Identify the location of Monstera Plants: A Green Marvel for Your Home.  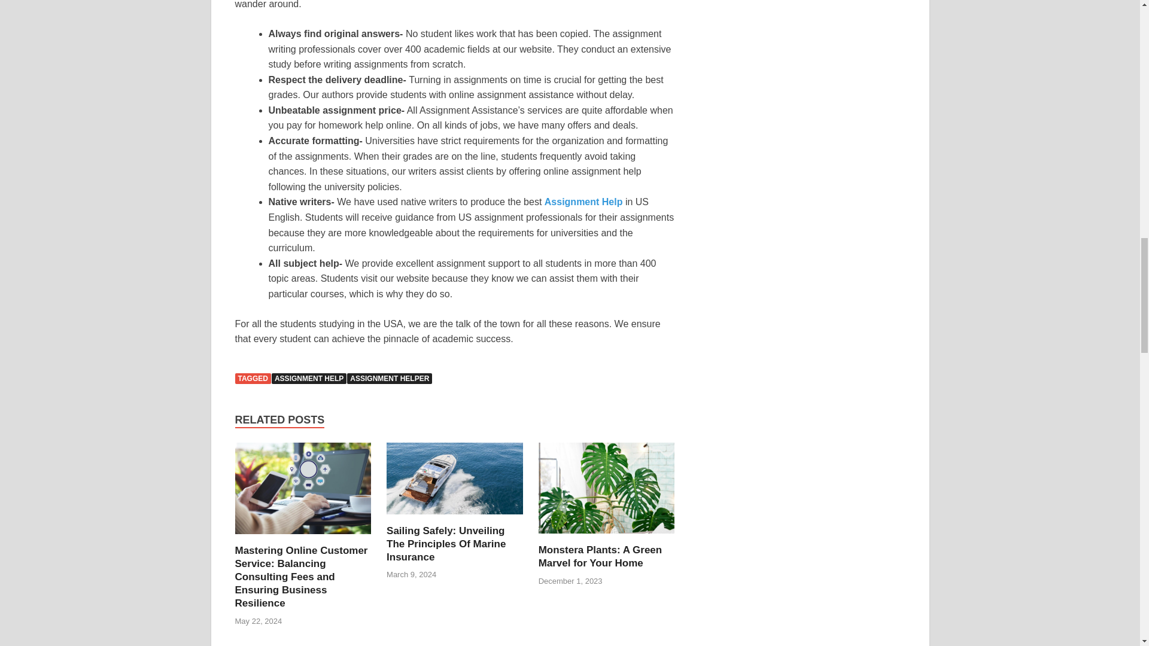
(601, 556).